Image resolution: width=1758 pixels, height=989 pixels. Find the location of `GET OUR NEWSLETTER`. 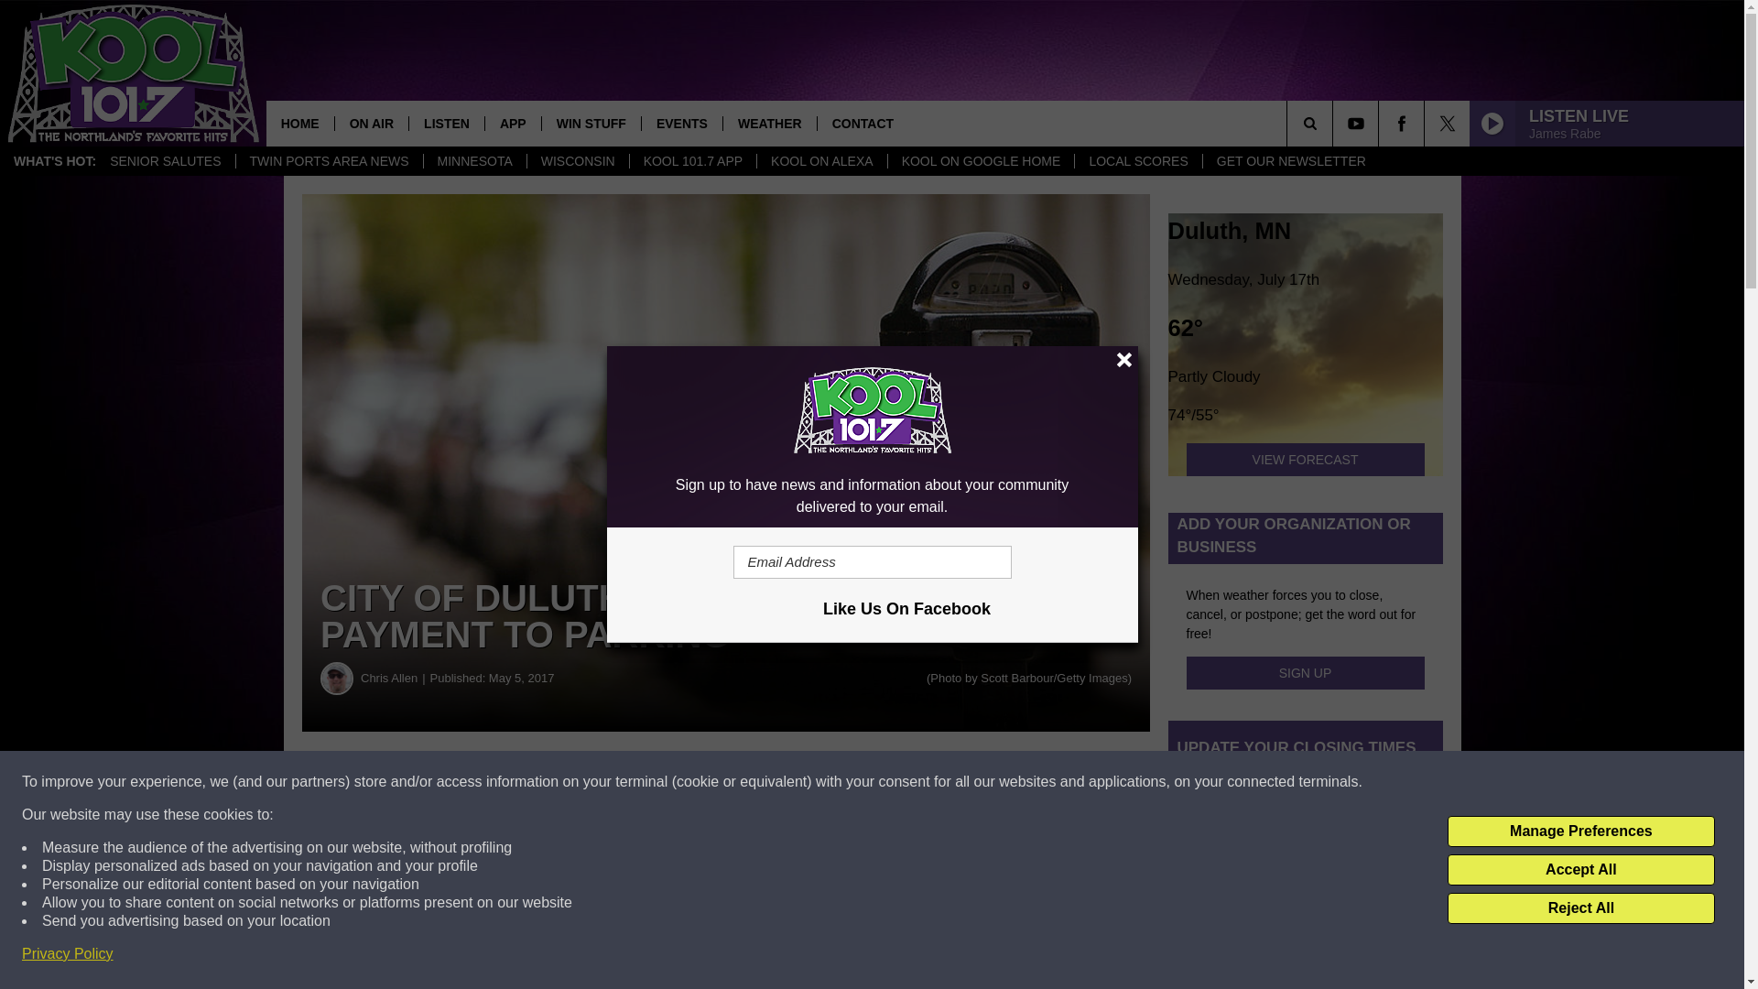

GET OUR NEWSLETTER is located at coordinates (1291, 161).